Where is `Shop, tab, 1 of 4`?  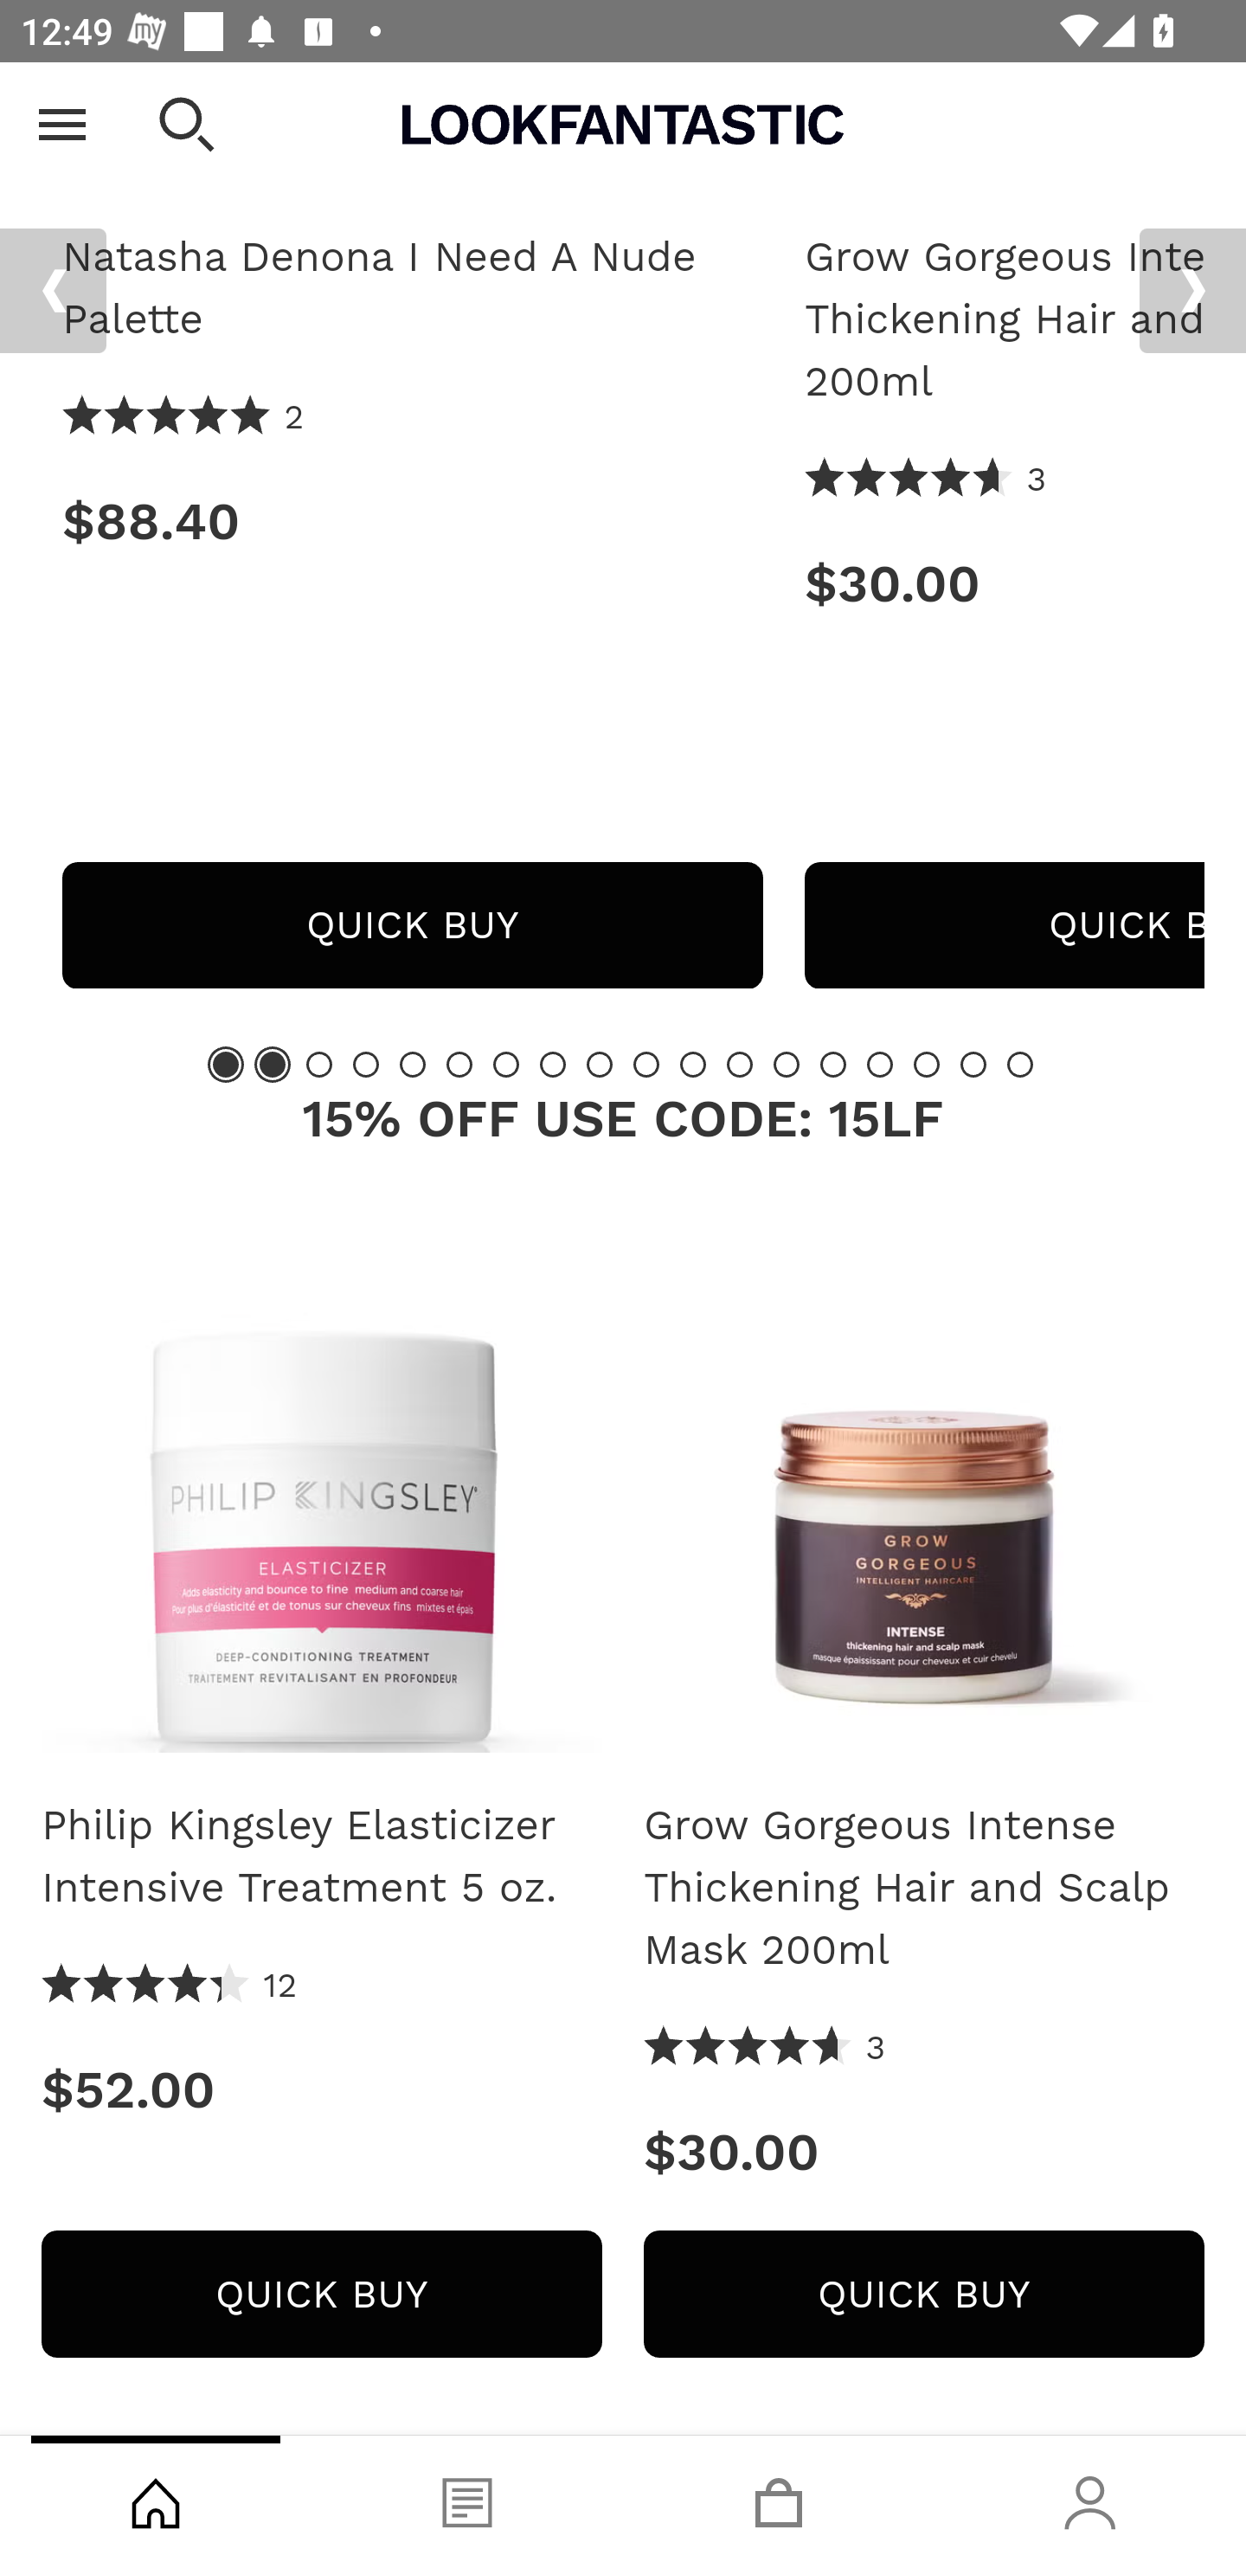 Shop, tab, 1 of 4 is located at coordinates (156, 2499).